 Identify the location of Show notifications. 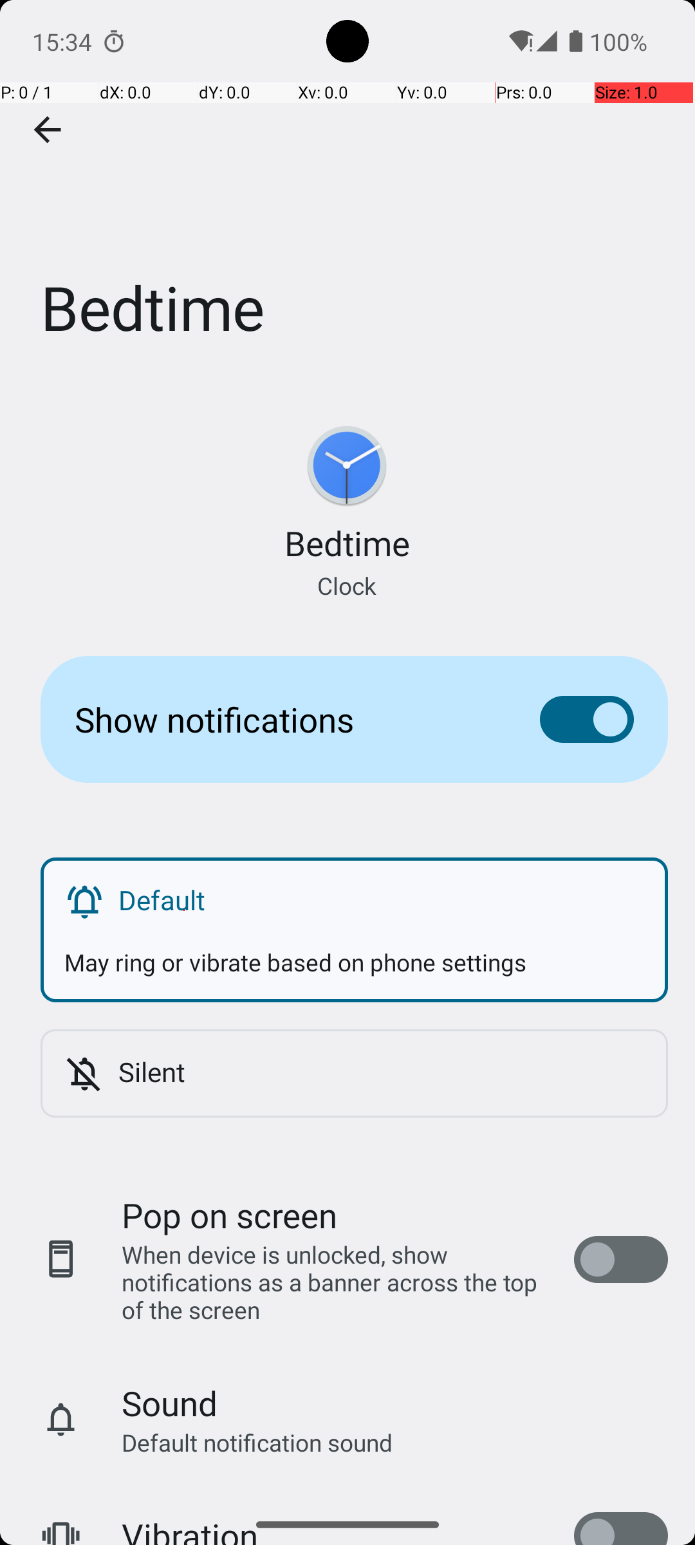
(287, 720).